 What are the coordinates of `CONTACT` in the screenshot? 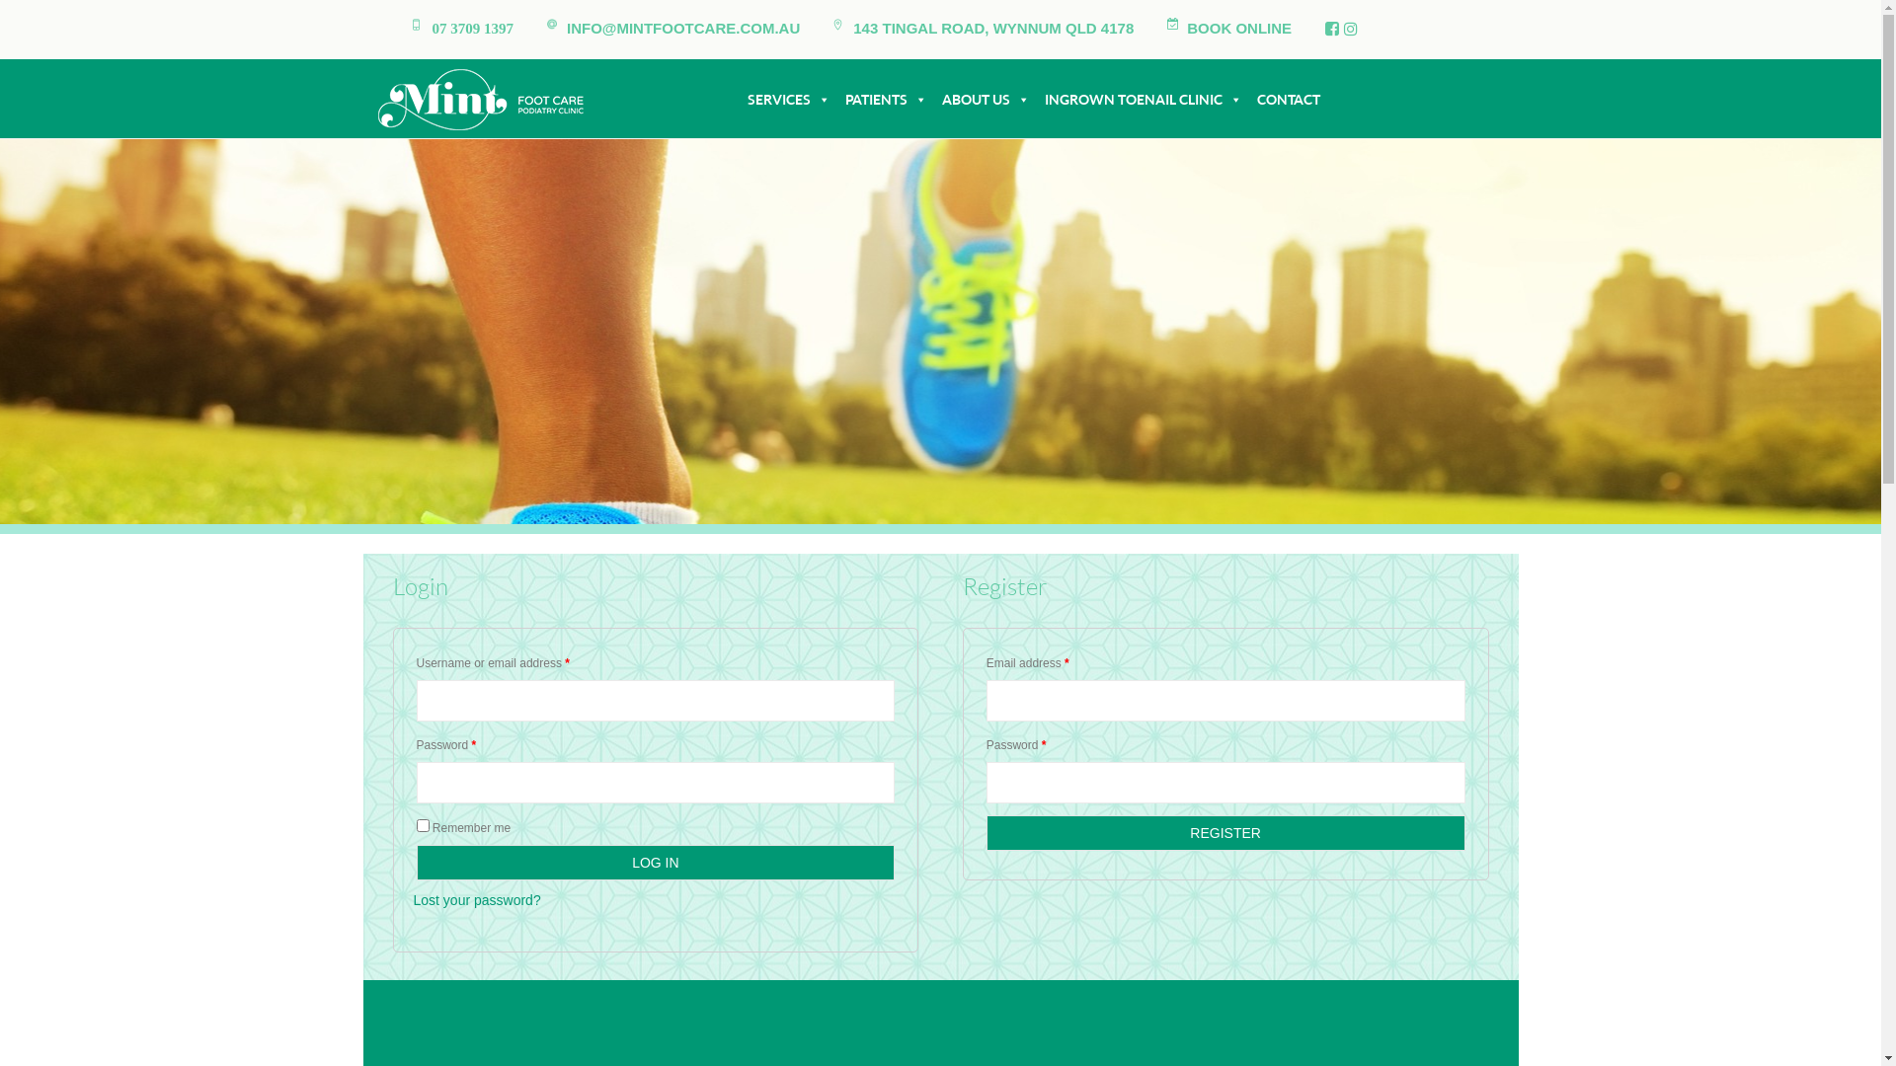 It's located at (1286, 100).